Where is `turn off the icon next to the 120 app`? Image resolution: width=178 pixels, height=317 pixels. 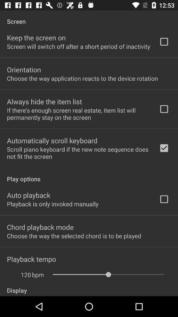
turn off the icon next to the 120 app is located at coordinates (38, 275).